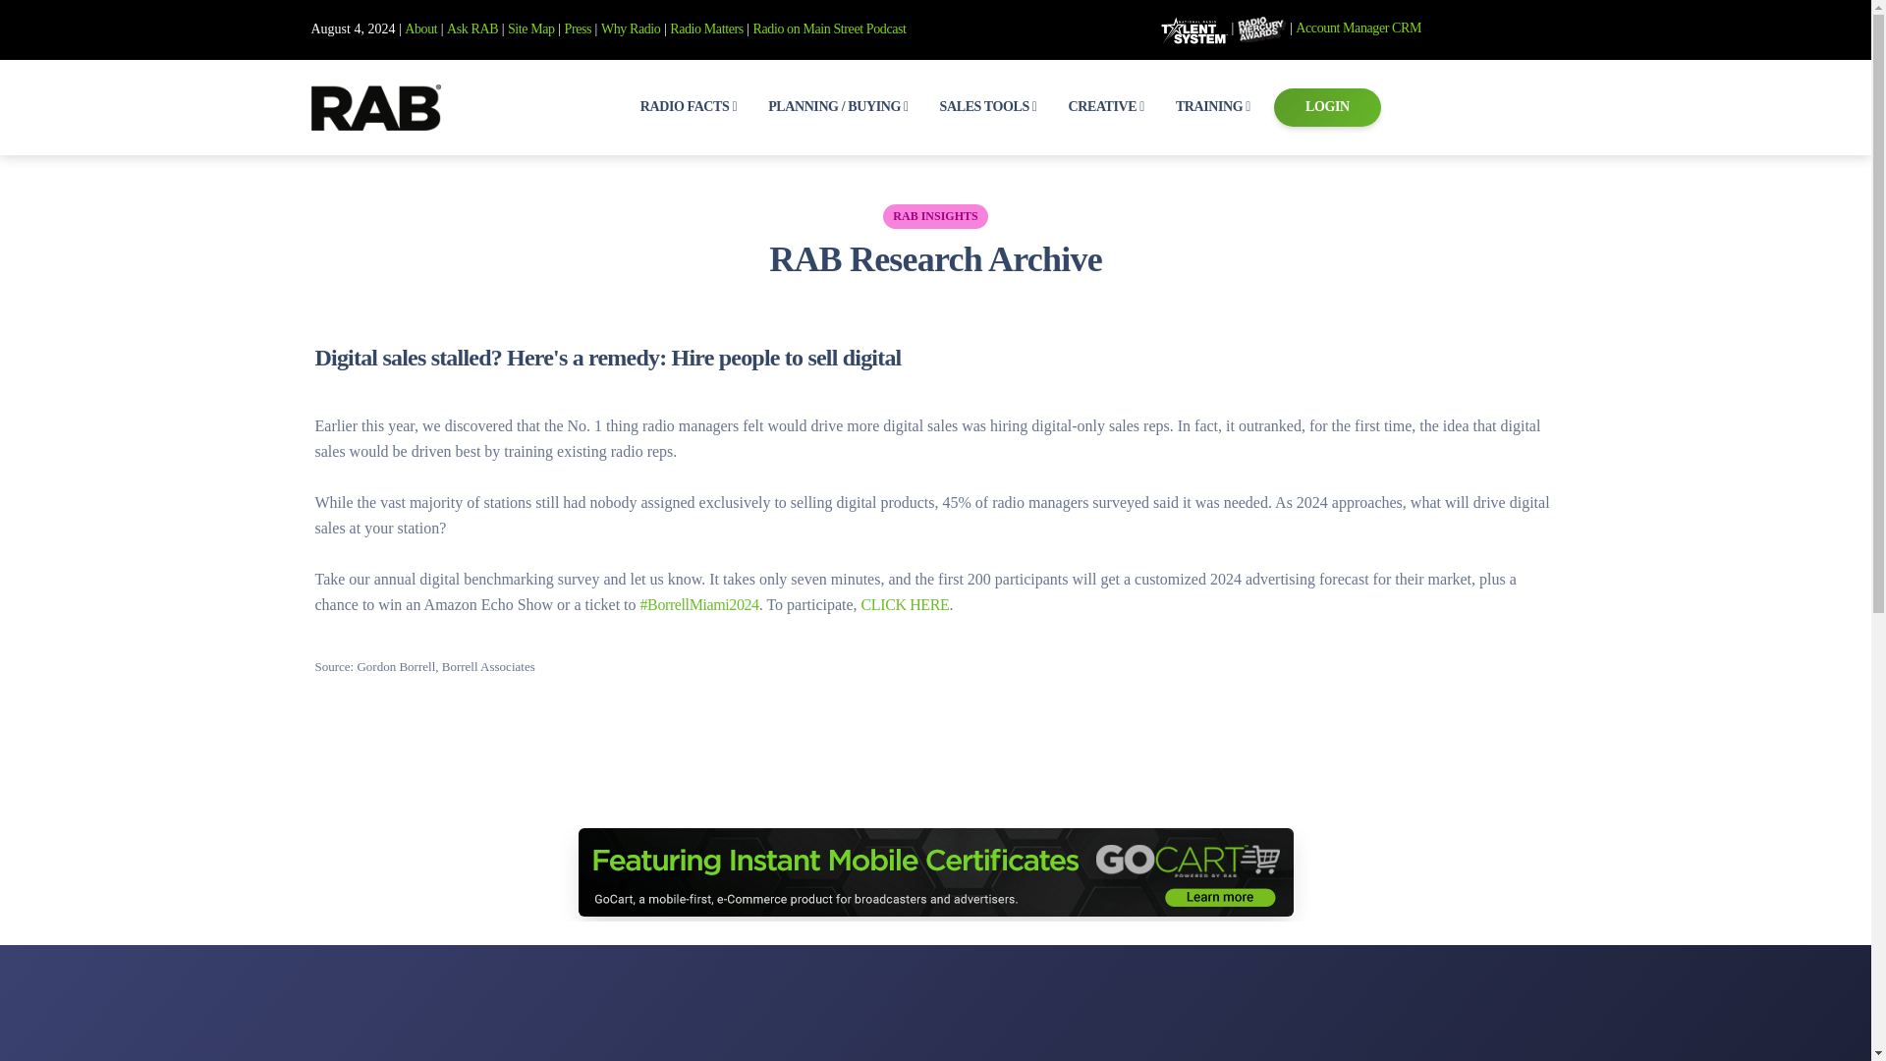 This screenshot has height=1061, width=1886. I want to click on Why Radio, so click(631, 28).